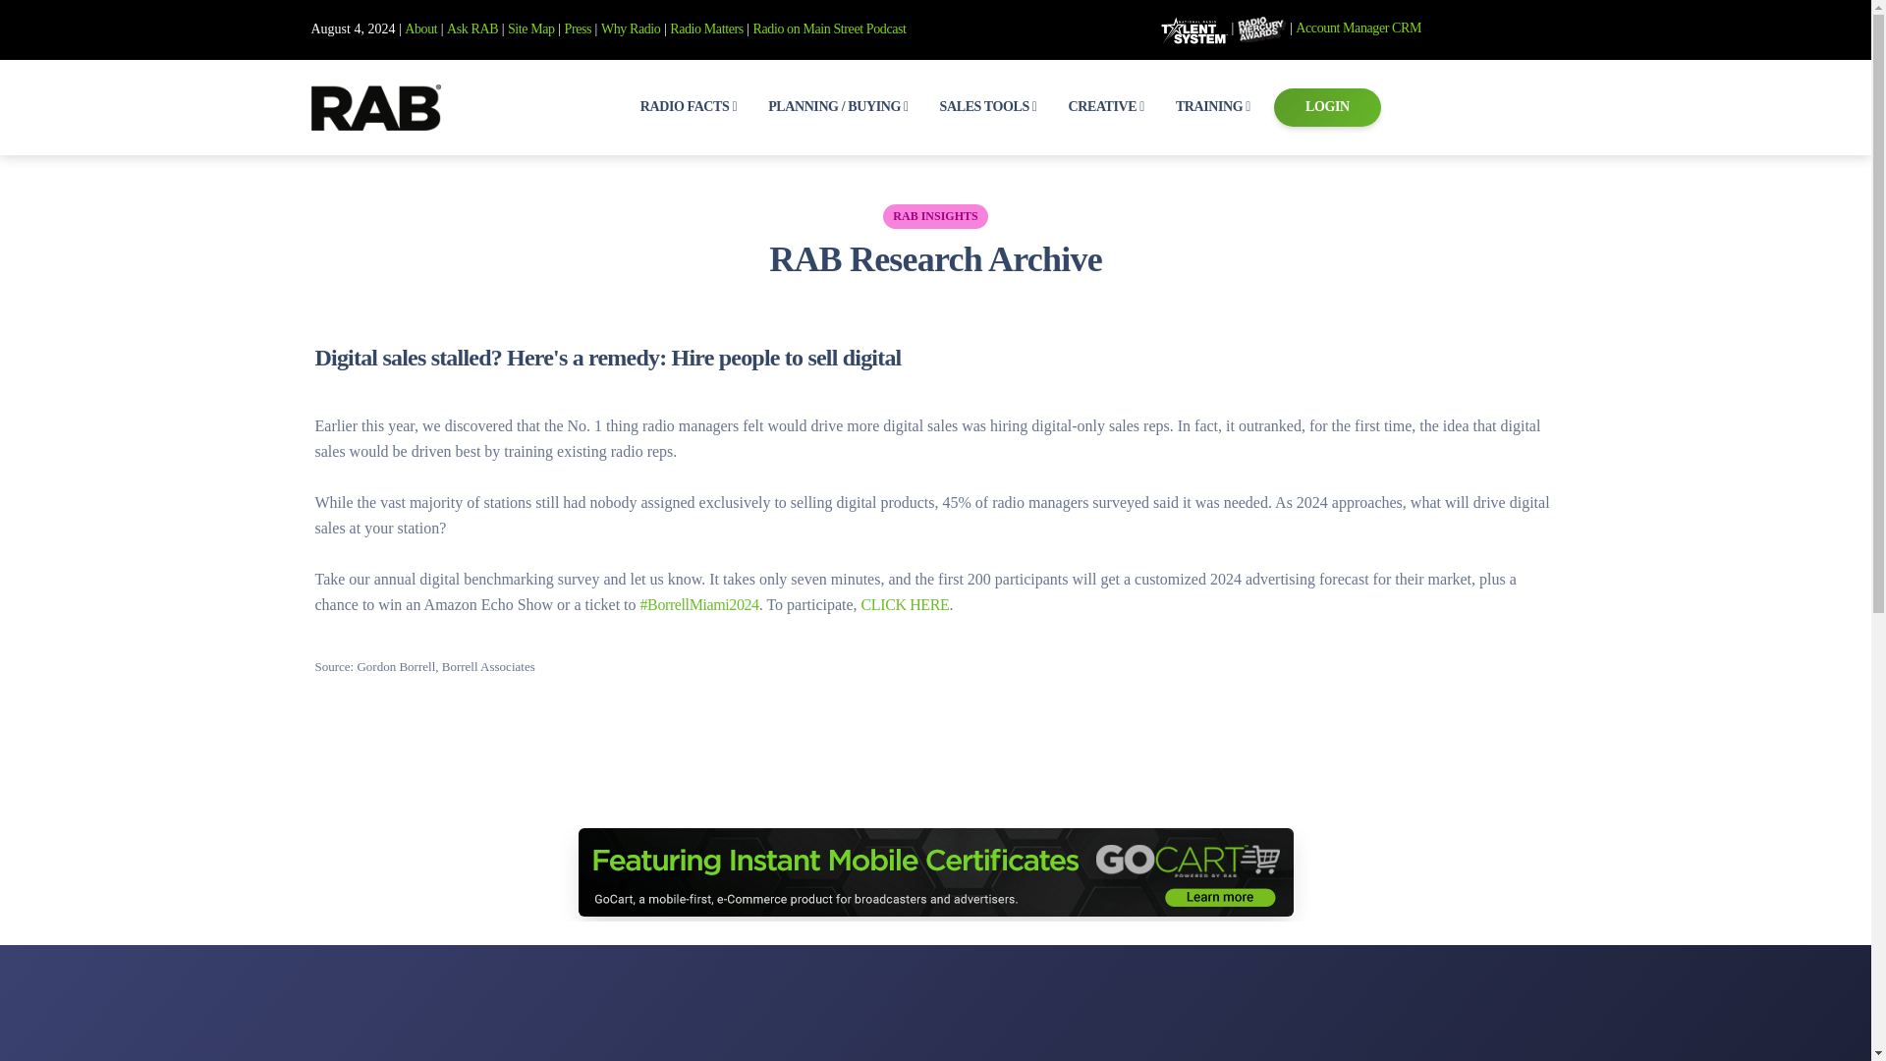 This screenshot has height=1061, width=1886. I want to click on Why Radio, so click(631, 28).